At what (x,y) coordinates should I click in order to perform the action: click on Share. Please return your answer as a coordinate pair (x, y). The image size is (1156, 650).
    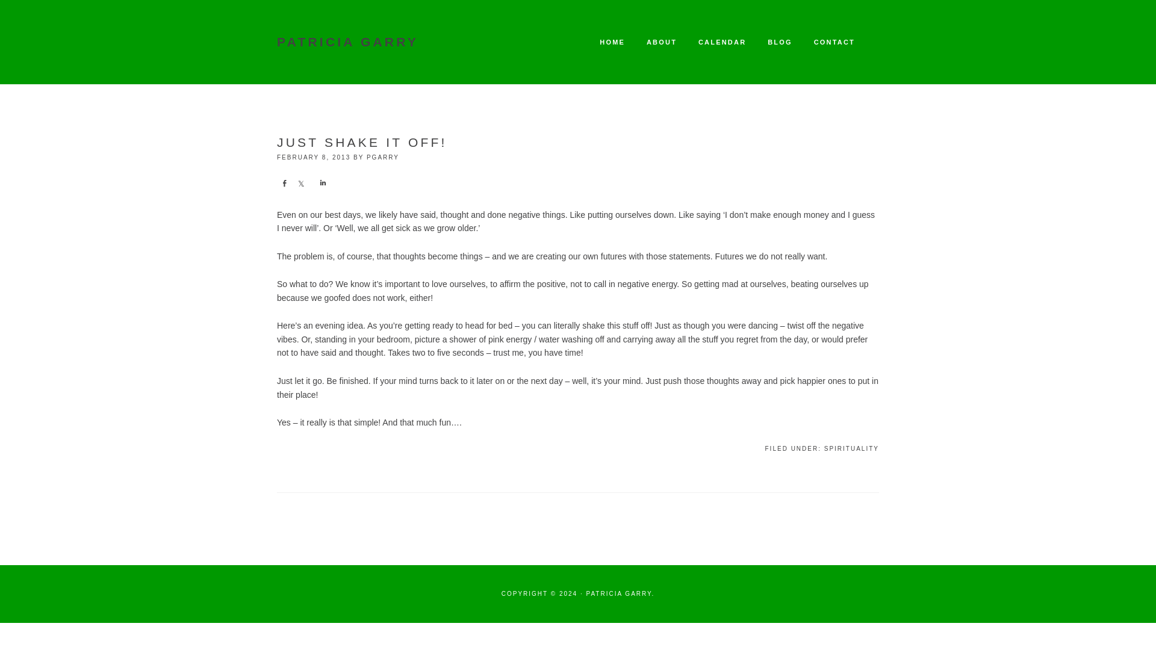
    Looking at the image, I should click on (284, 183).